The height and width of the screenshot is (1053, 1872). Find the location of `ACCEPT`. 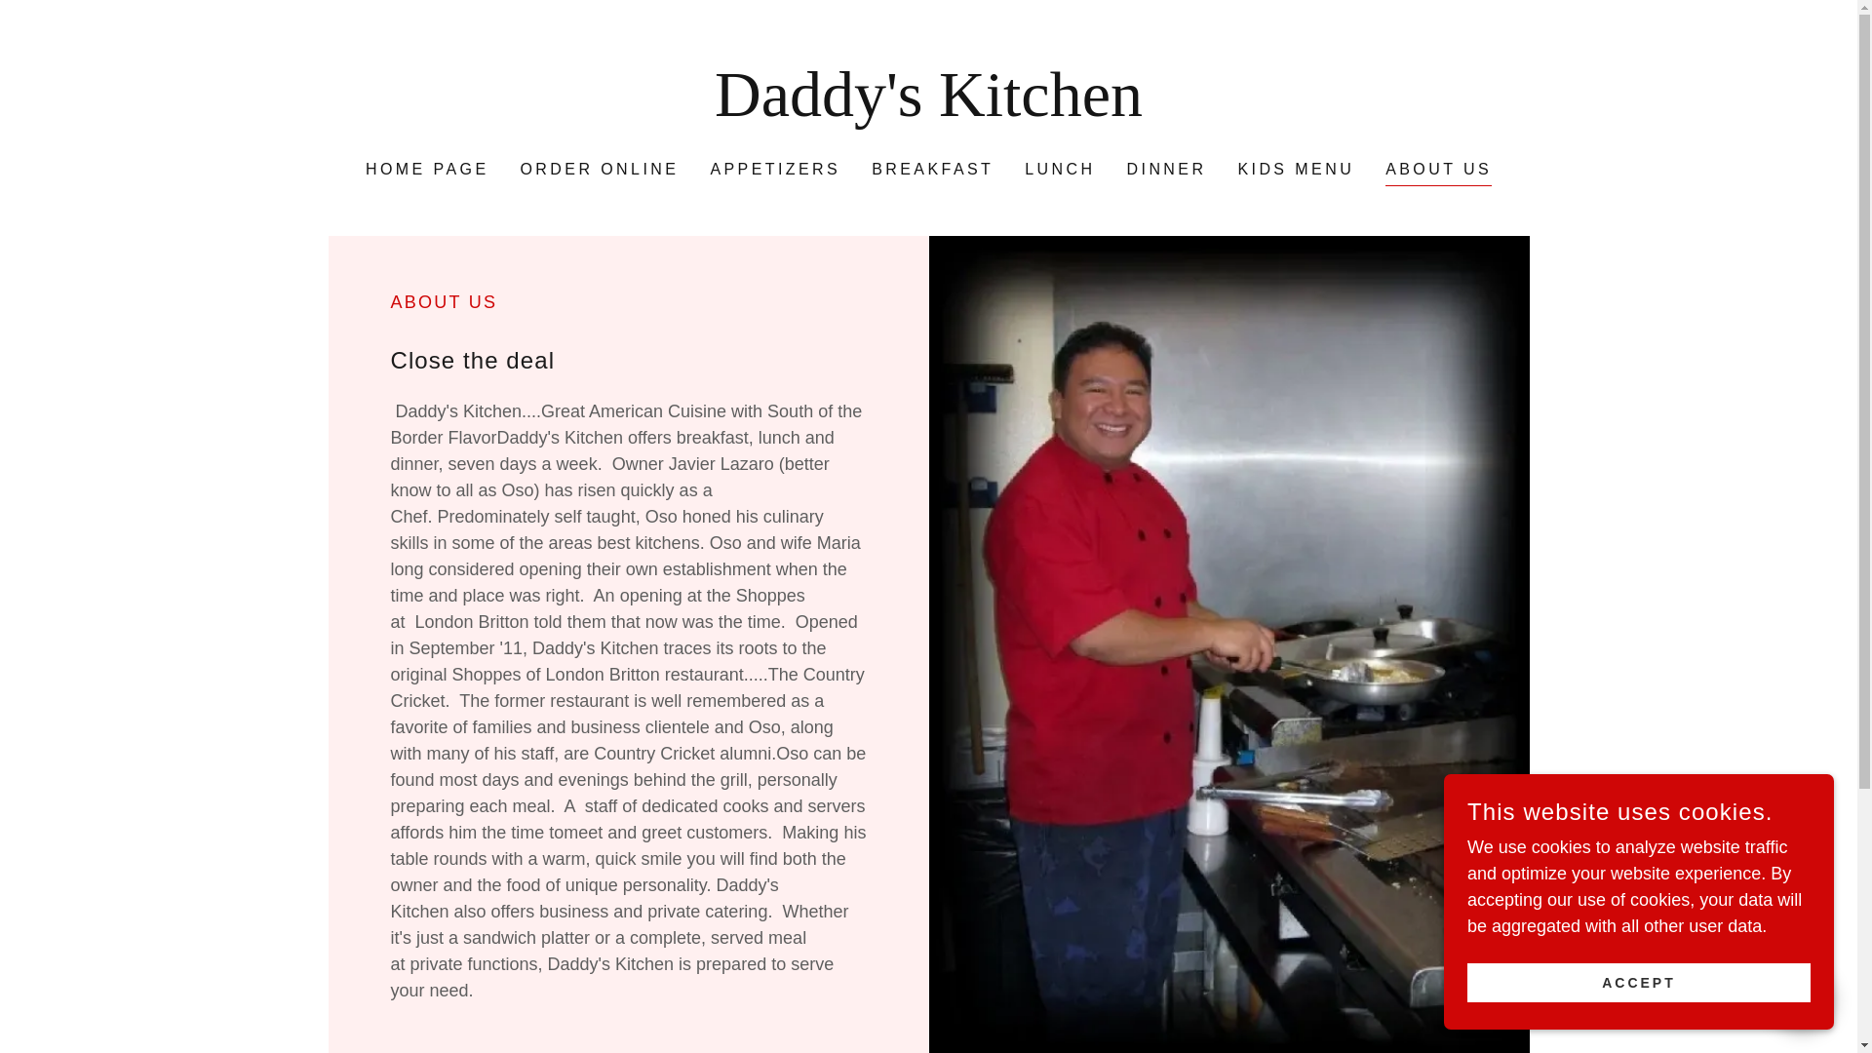

ACCEPT is located at coordinates (1638, 983).